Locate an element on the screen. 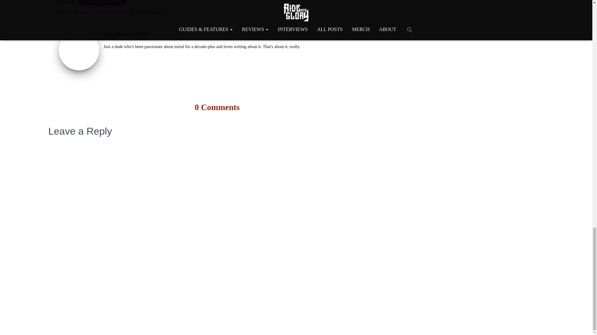 Image resolution: width=597 pixels, height=335 pixels. Doom metal is located at coordinates (79, 12).